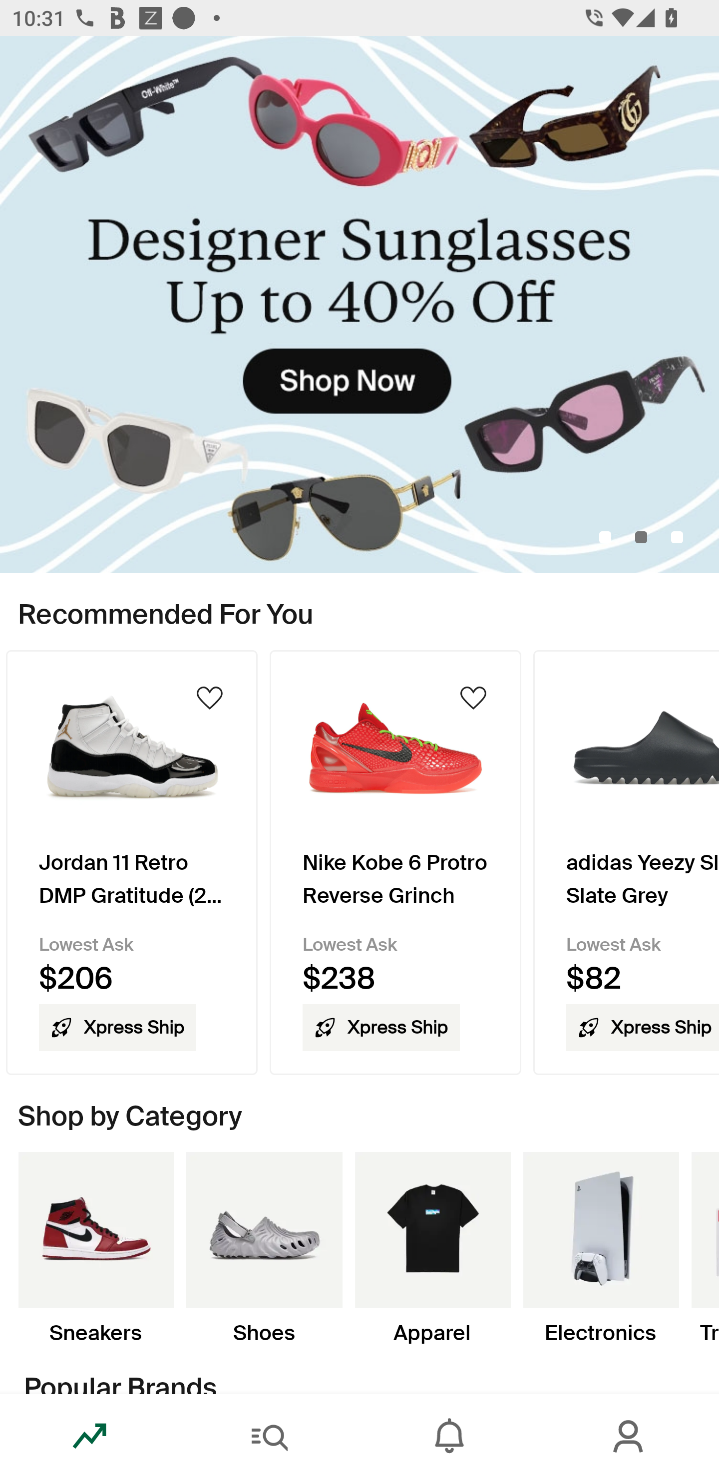 This screenshot has height=1478, width=719. Describe the element at coordinates (432, 1248) in the screenshot. I see `Product Image Apparel` at that location.